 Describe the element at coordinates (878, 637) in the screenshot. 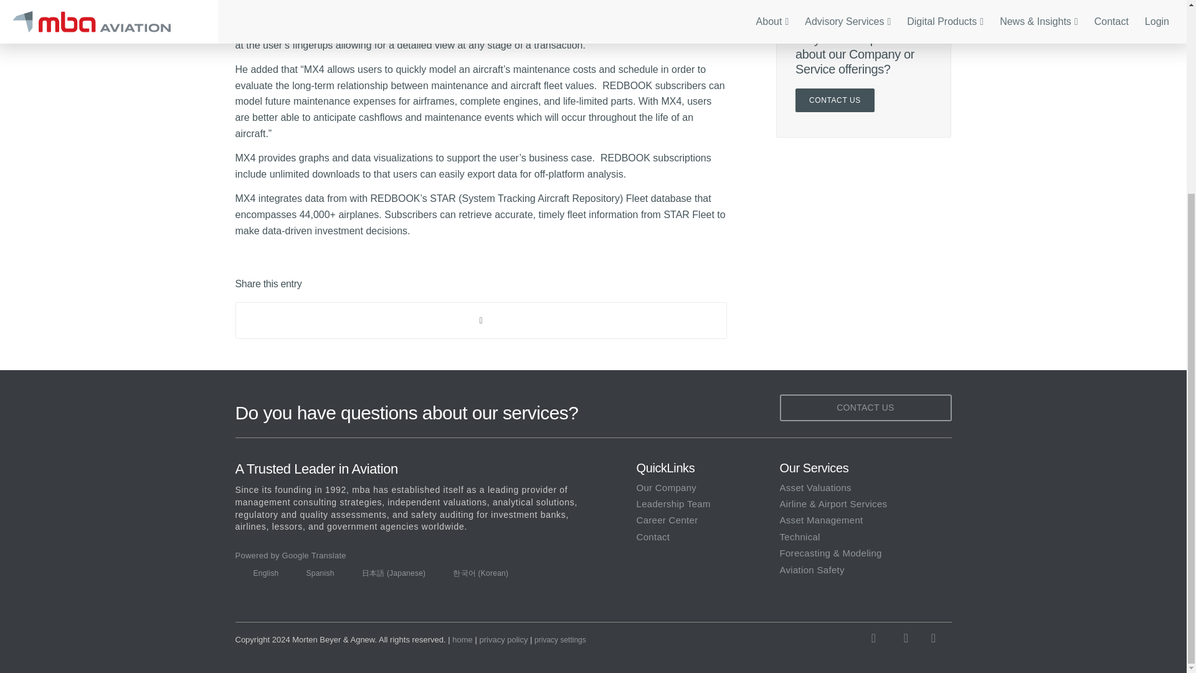

I see `X` at that location.